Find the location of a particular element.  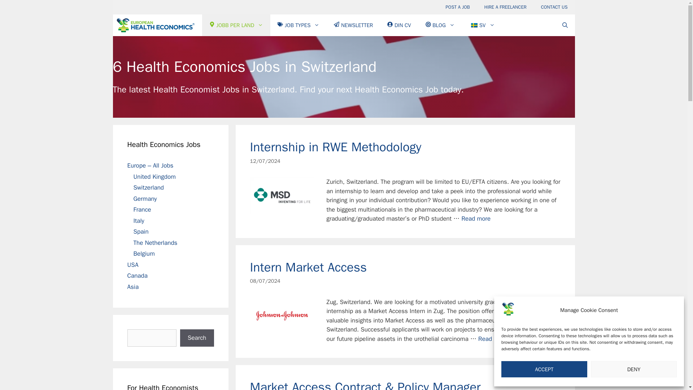

EuropeanHealthEconomics.com is located at coordinates (157, 25).